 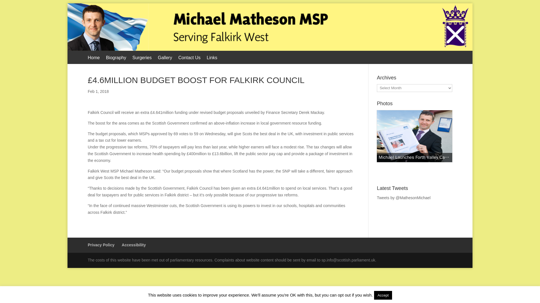 What do you see at coordinates (415, 136) in the screenshot?
I see `Michael Launches Forth Valley Carers Pack` at bounding box center [415, 136].